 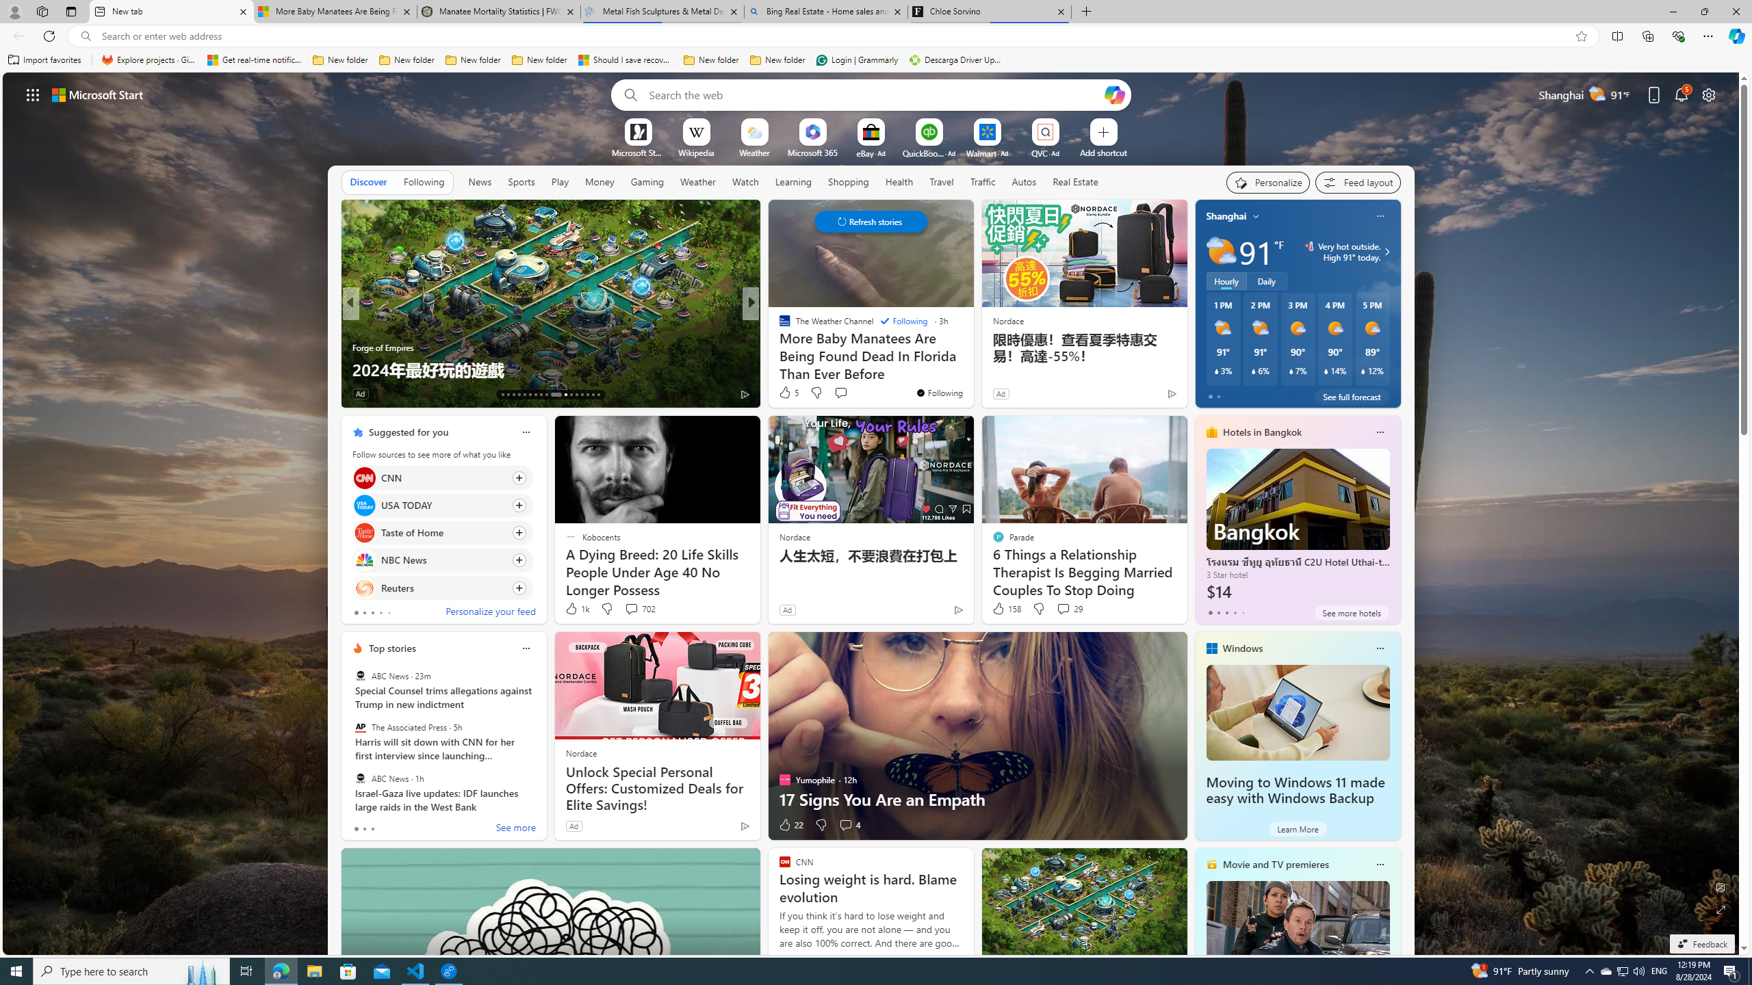 What do you see at coordinates (1709, 94) in the screenshot?
I see `Page settings` at bounding box center [1709, 94].